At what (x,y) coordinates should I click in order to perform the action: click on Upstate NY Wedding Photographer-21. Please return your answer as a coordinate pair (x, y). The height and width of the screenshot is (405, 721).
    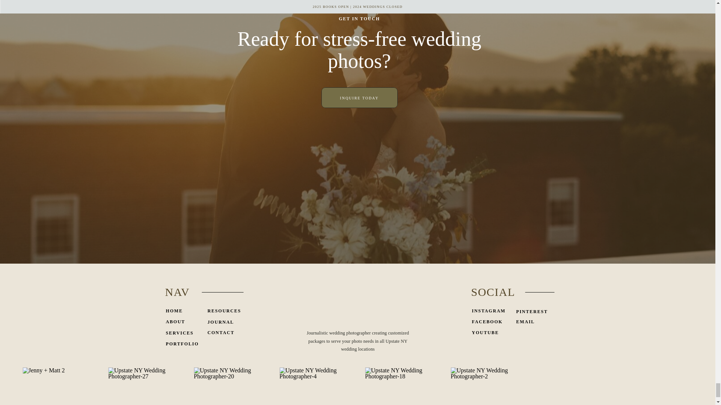
    Looking at the image, I should click on (656, 386).